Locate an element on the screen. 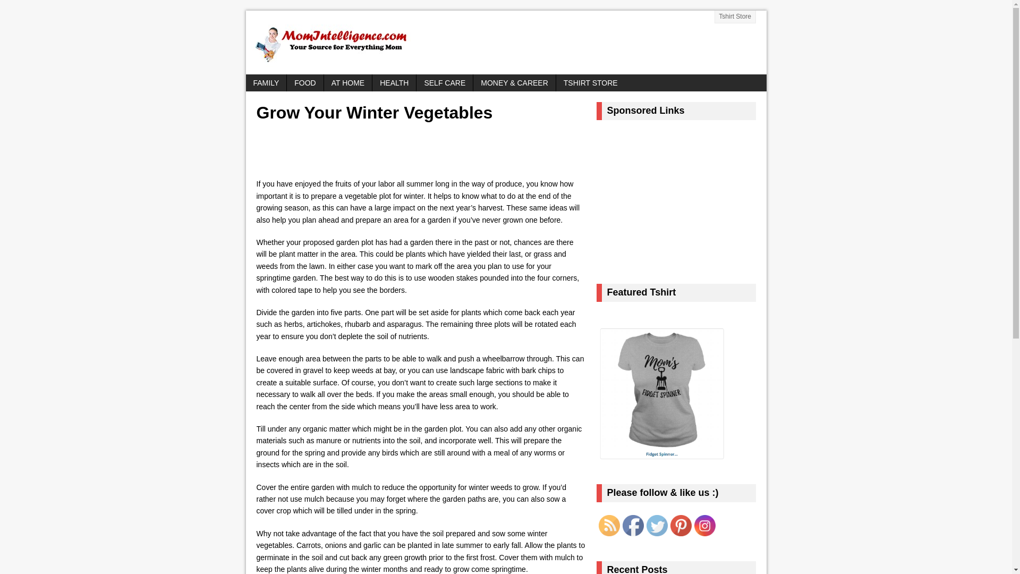 Image resolution: width=1020 pixels, height=574 pixels. RSS is located at coordinates (608, 525).